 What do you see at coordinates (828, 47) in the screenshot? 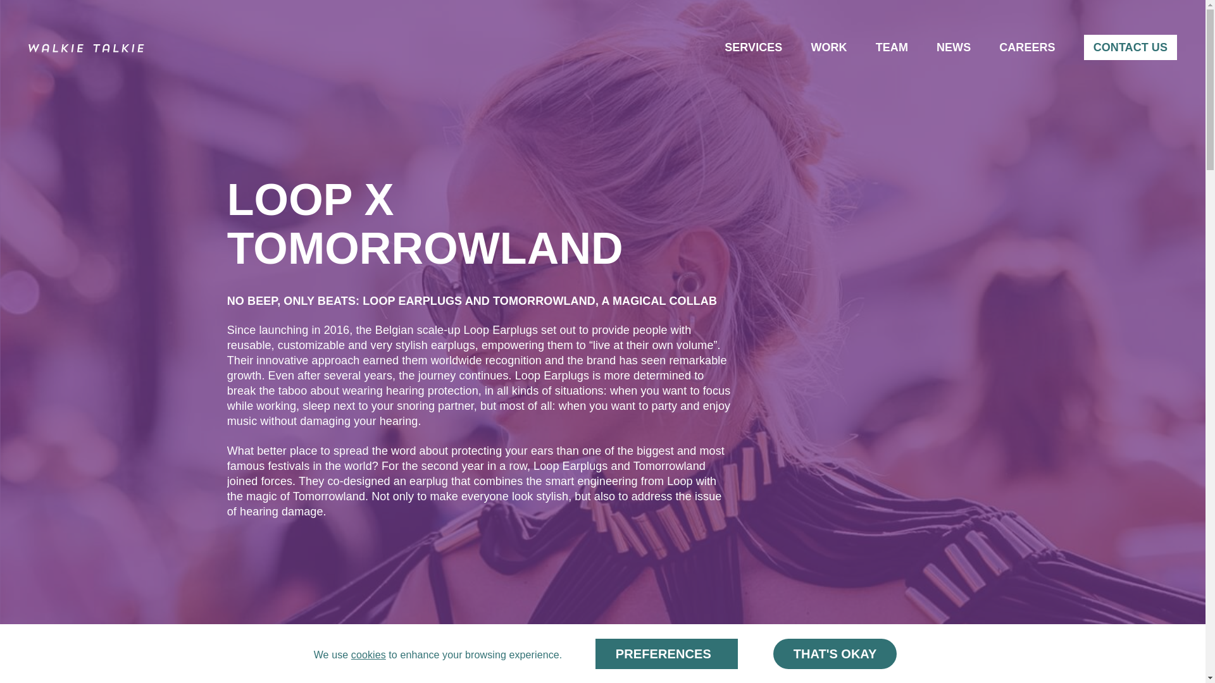
I see `WORK` at bounding box center [828, 47].